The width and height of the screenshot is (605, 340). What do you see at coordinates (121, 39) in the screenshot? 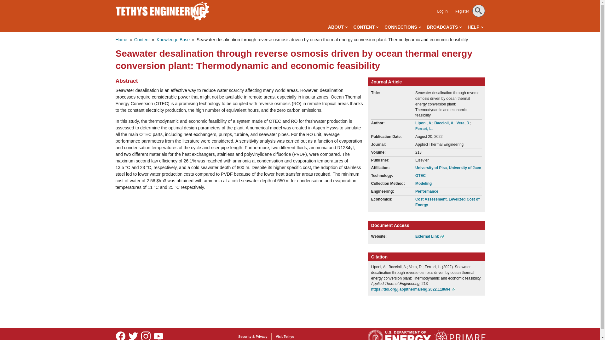
I see `Home` at bounding box center [121, 39].